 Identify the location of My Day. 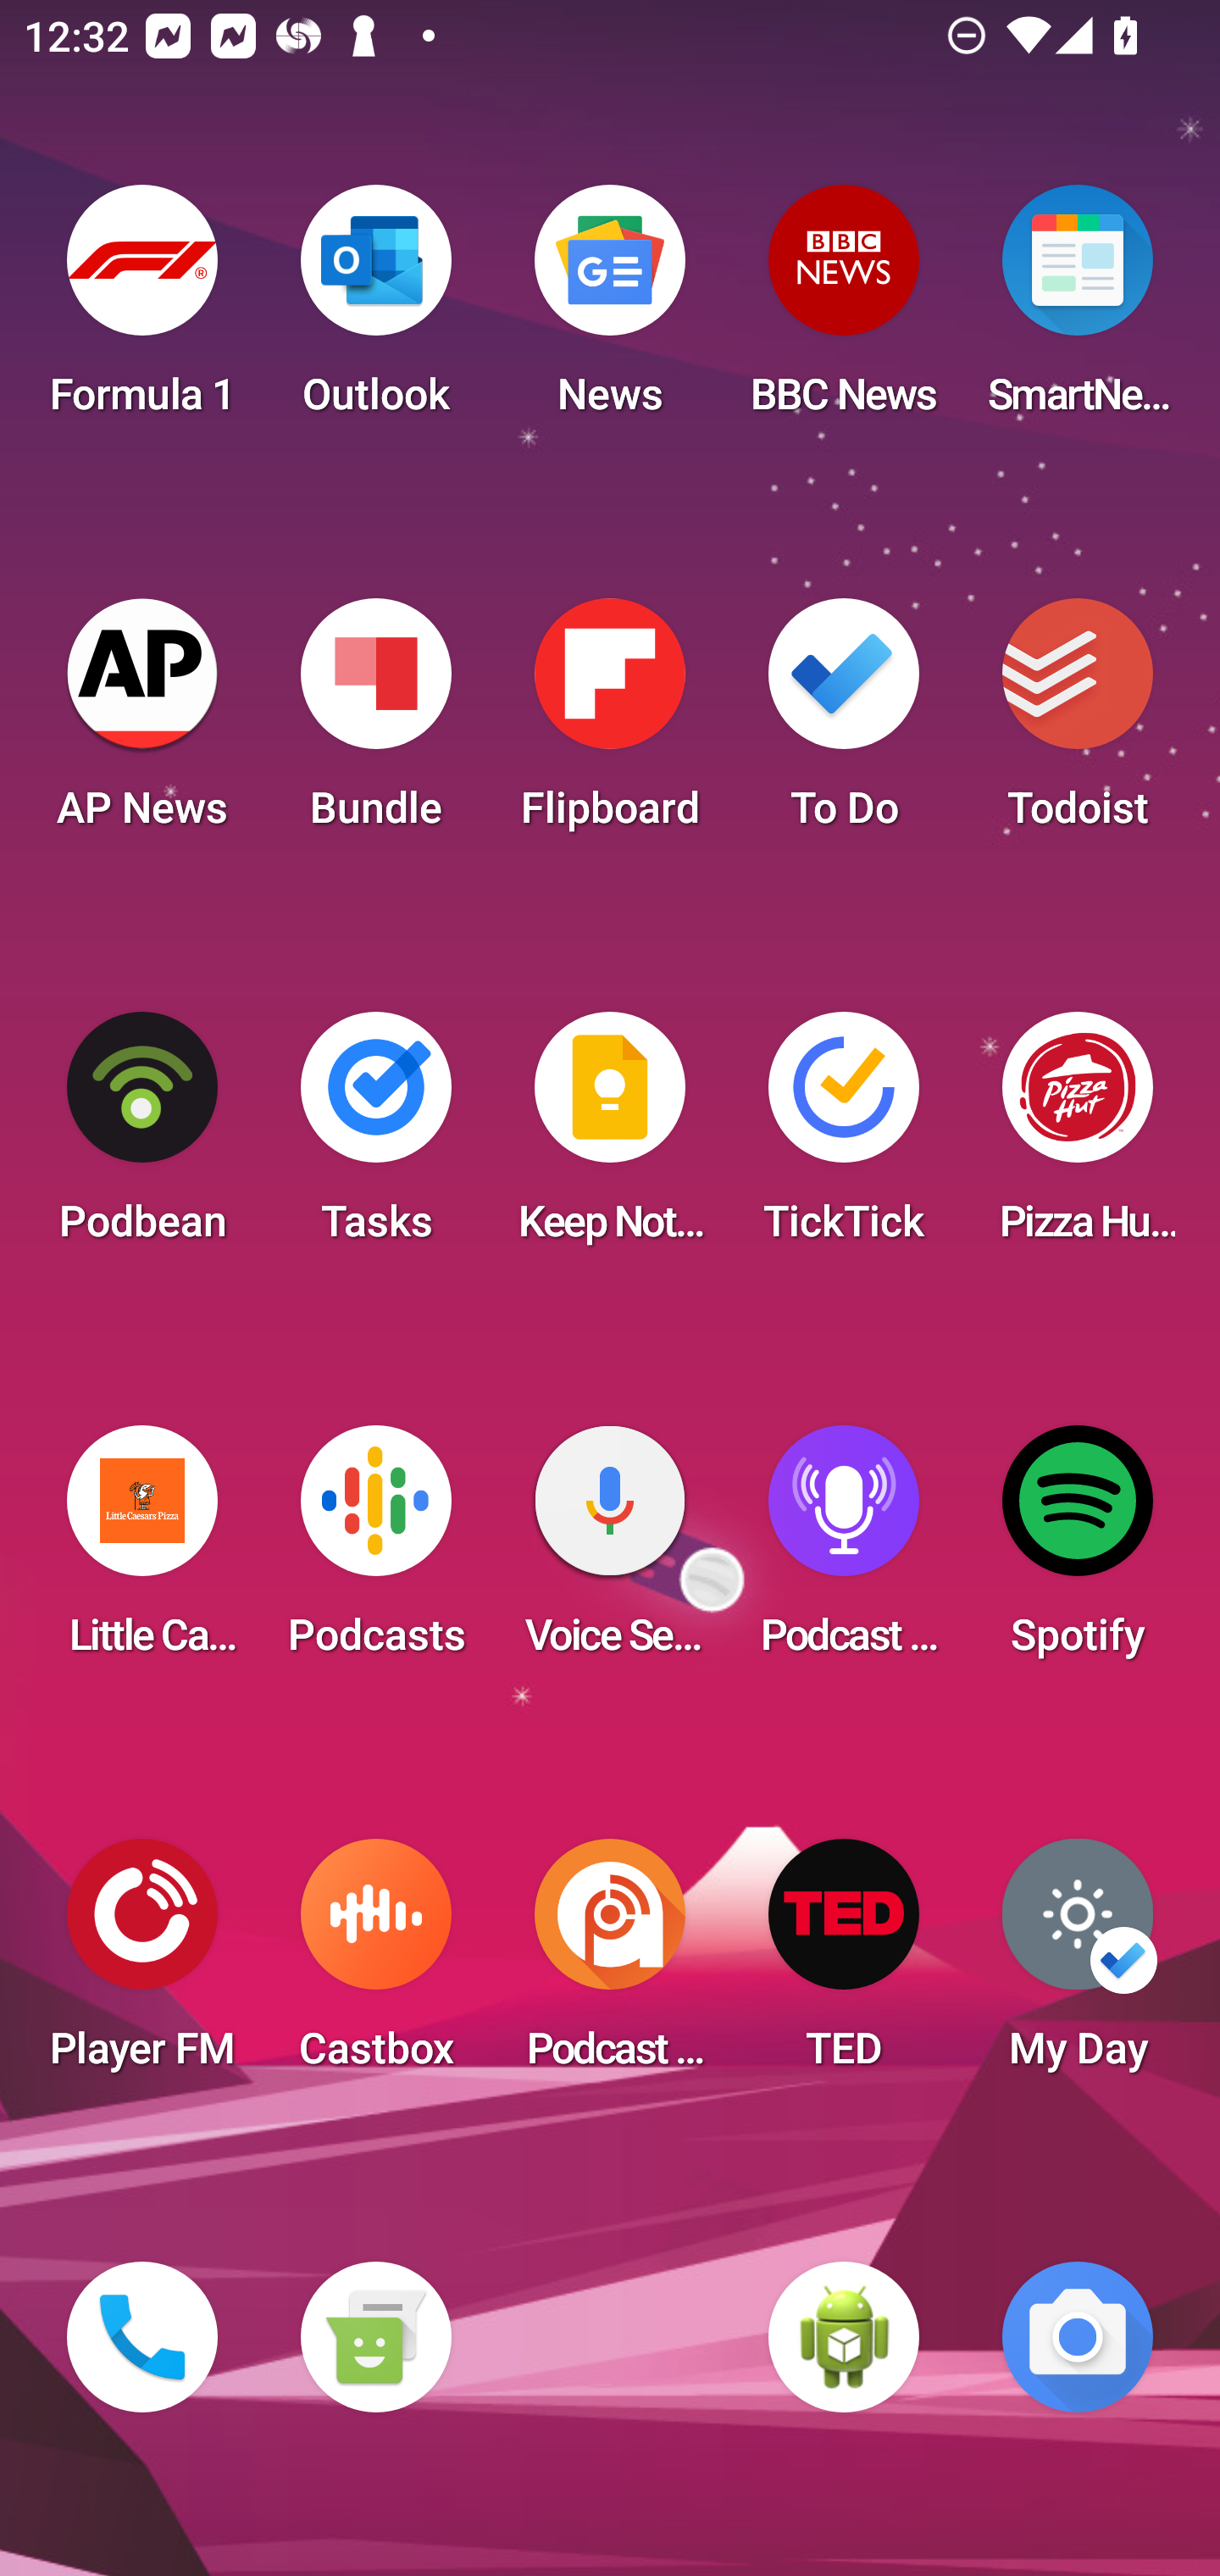
(1078, 1964).